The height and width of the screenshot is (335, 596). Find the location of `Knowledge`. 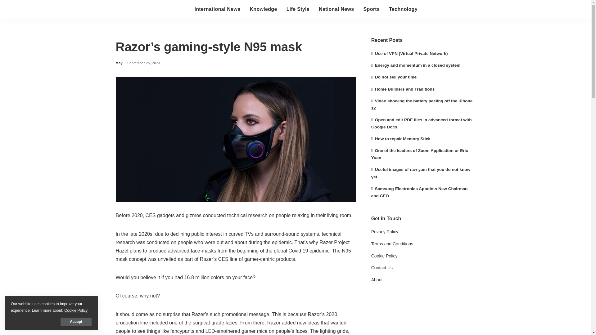

Knowledge is located at coordinates (263, 9).